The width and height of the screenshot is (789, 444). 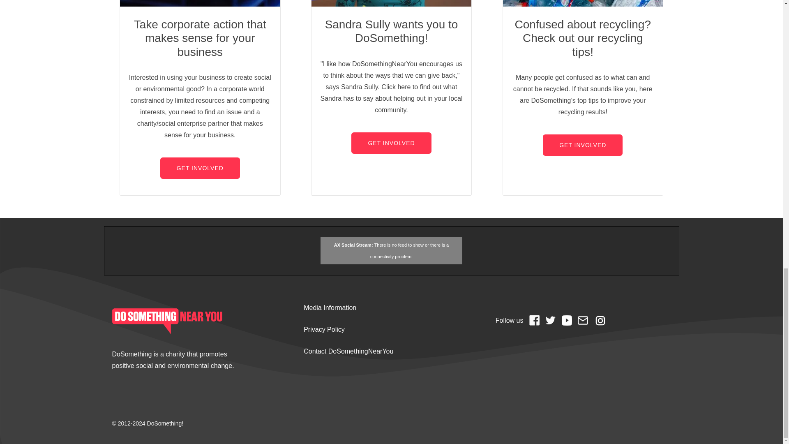 What do you see at coordinates (348, 351) in the screenshot?
I see `Contact DoSomethingNearYou` at bounding box center [348, 351].